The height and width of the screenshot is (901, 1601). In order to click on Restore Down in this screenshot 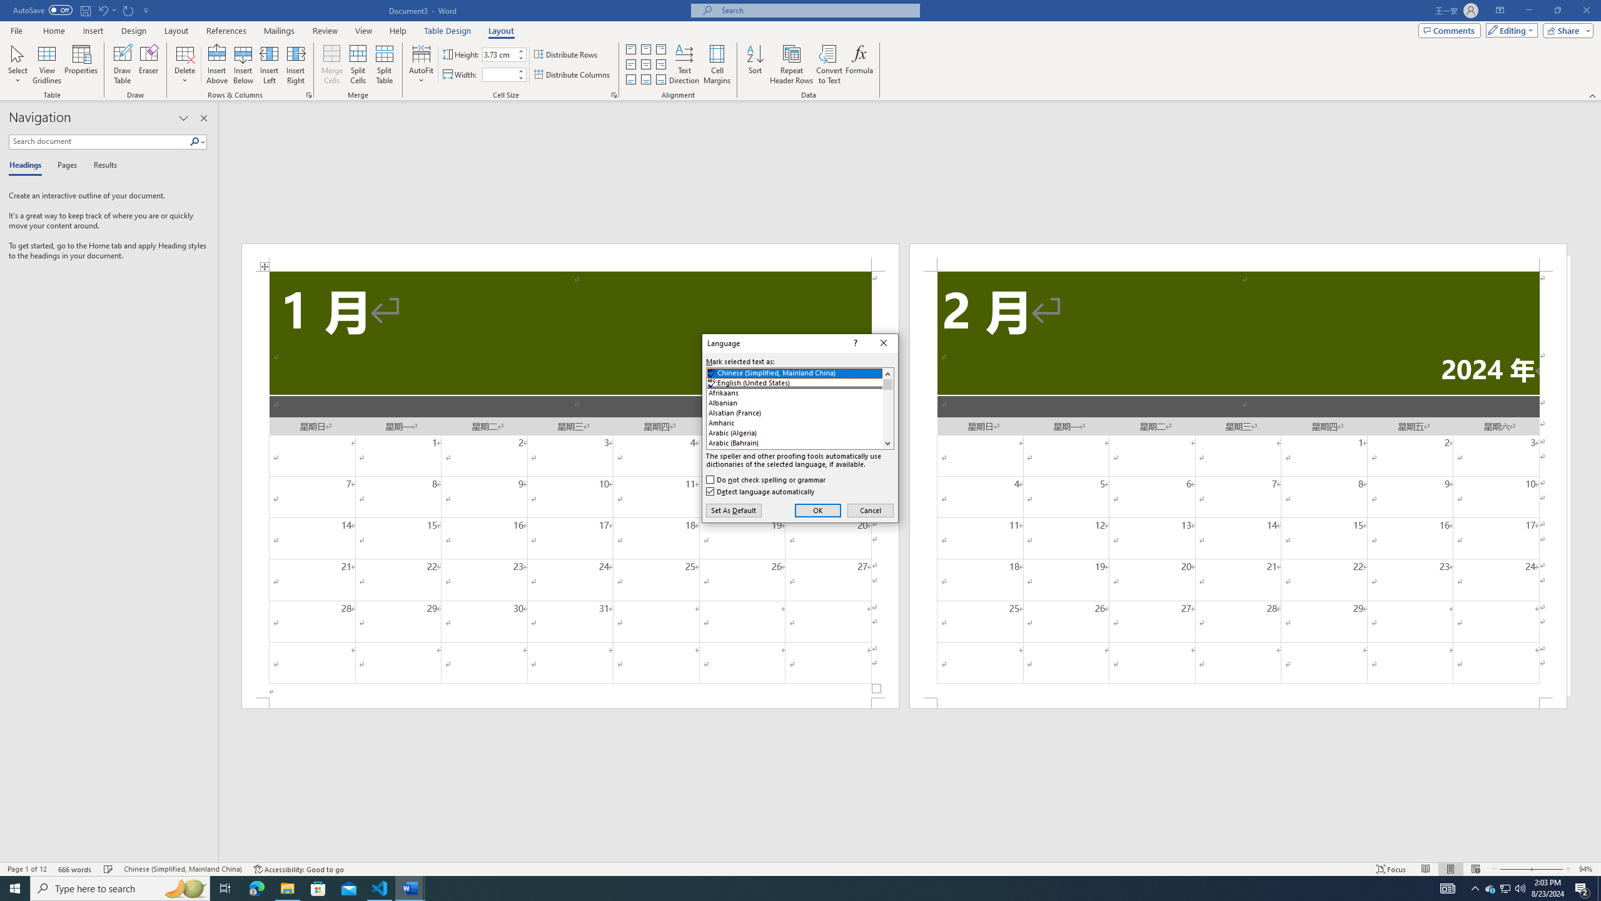, I will do `click(1557, 11)`.